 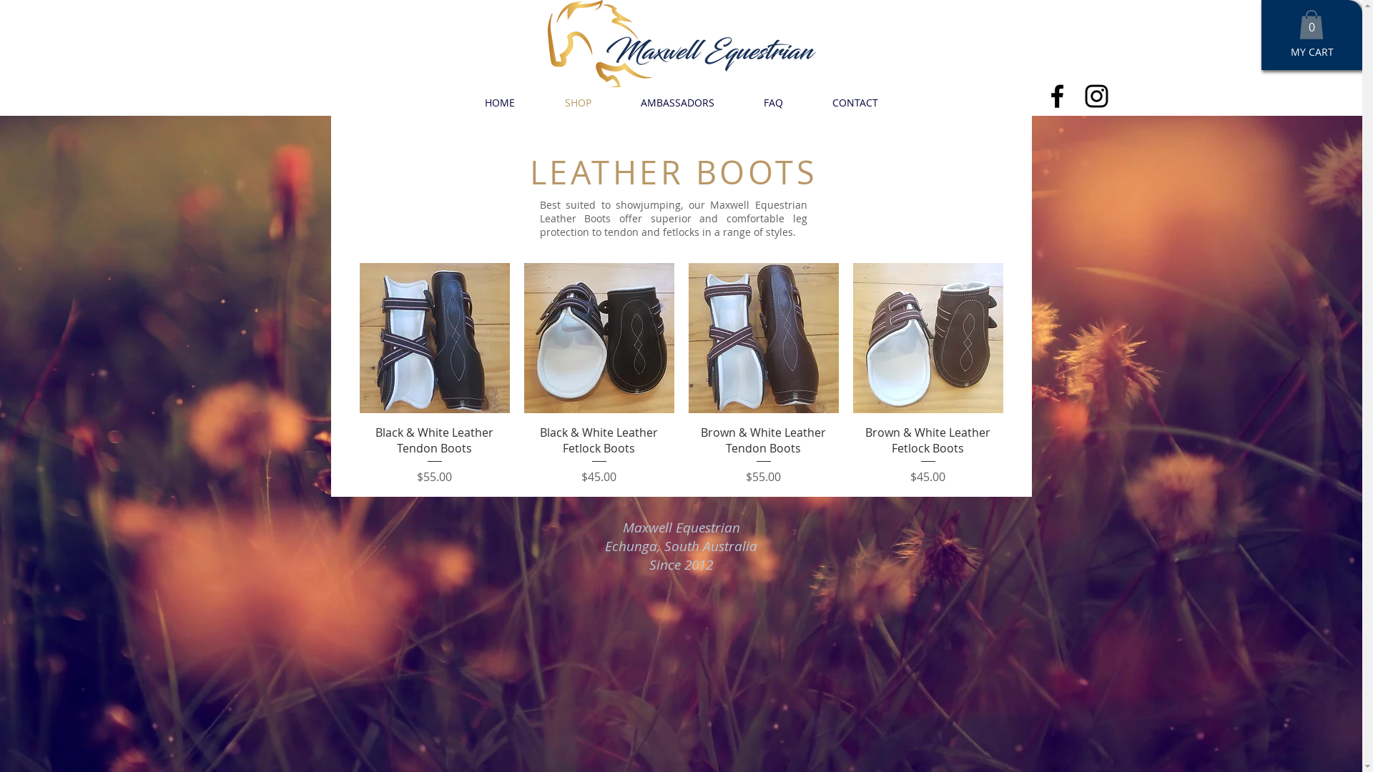 What do you see at coordinates (927, 455) in the screenshot?
I see `Brown & White Leather Fetlock Boots
Price
$45.00` at bounding box center [927, 455].